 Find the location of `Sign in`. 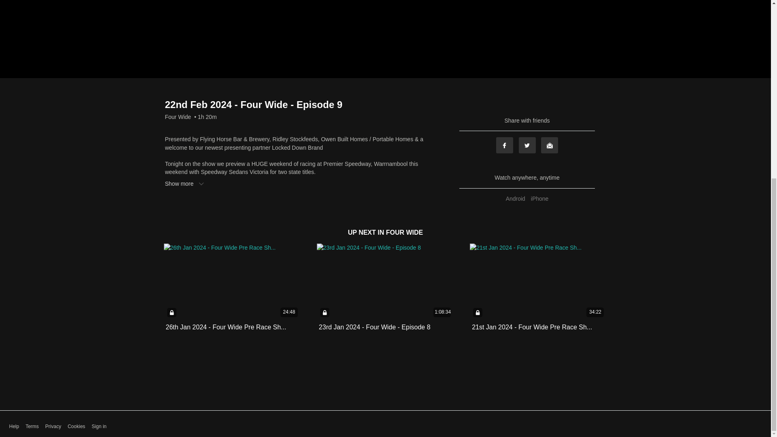

Sign in is located at coordinates (99, 426).